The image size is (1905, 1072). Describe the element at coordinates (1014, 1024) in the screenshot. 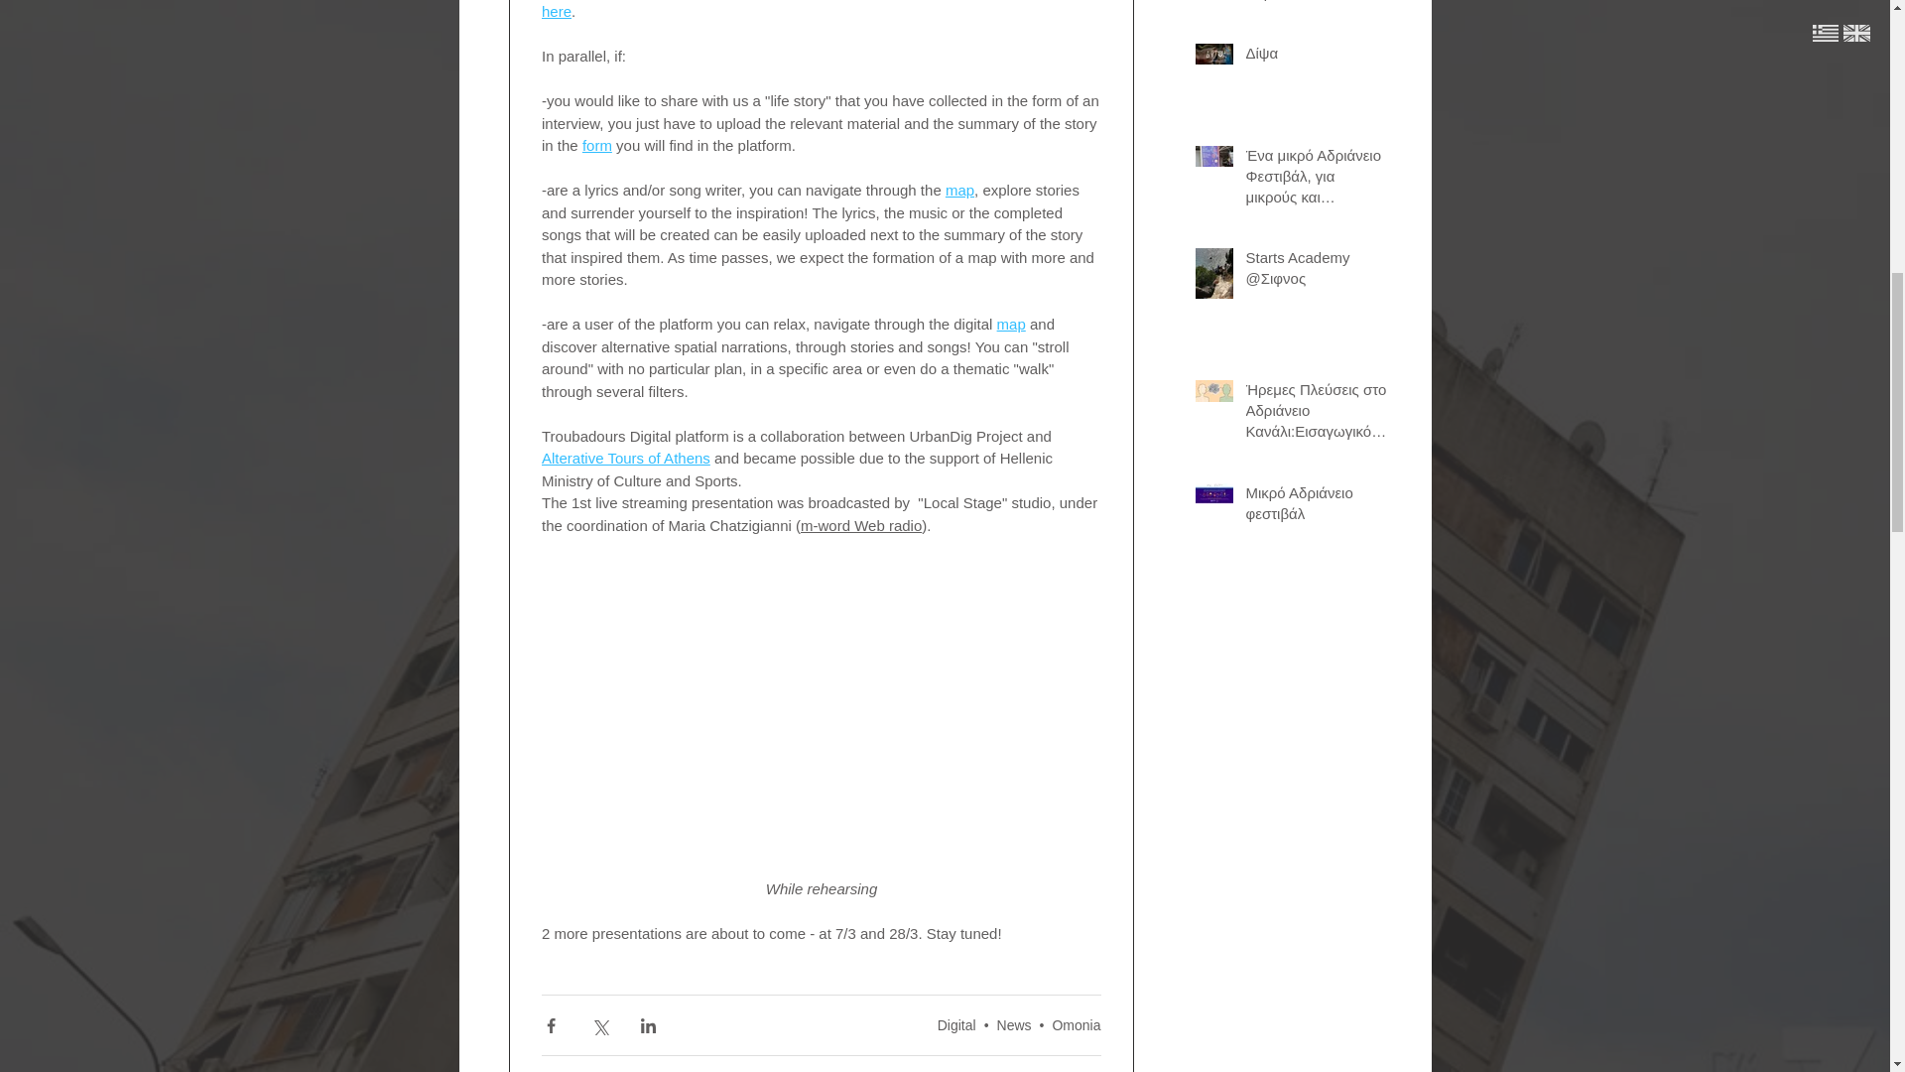

I see `News` at that location.